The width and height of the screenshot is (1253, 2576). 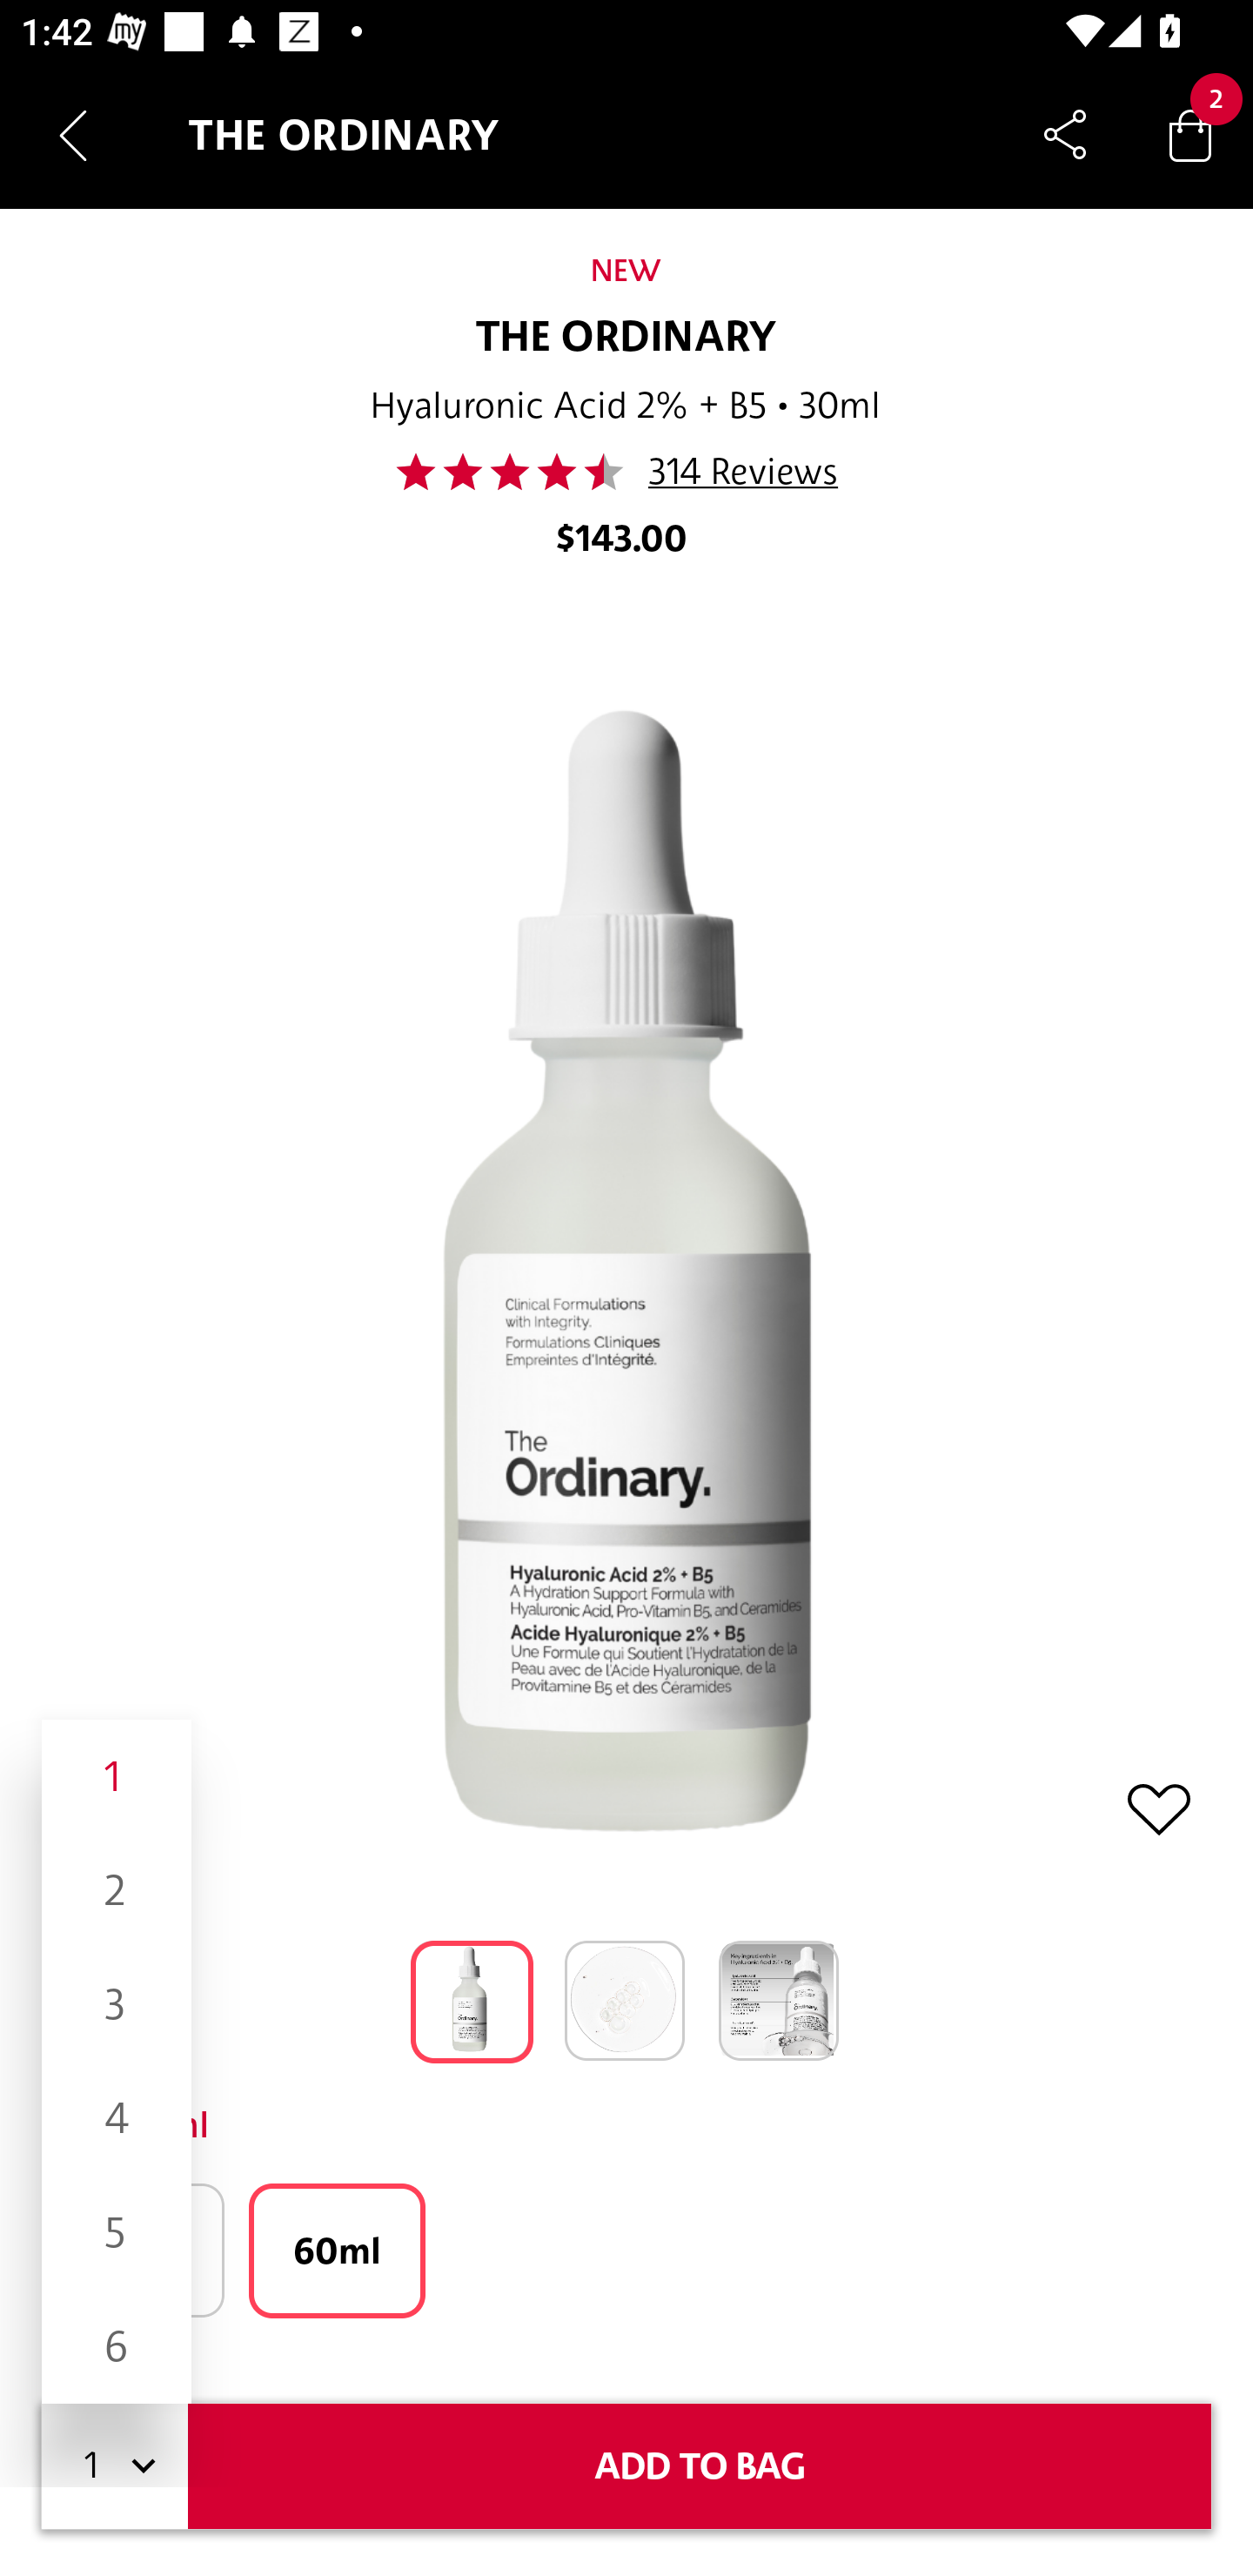 What do you see at coordinates (117, 2233) in the screenshot?
I see `5` at bounding box center [117, 2233].